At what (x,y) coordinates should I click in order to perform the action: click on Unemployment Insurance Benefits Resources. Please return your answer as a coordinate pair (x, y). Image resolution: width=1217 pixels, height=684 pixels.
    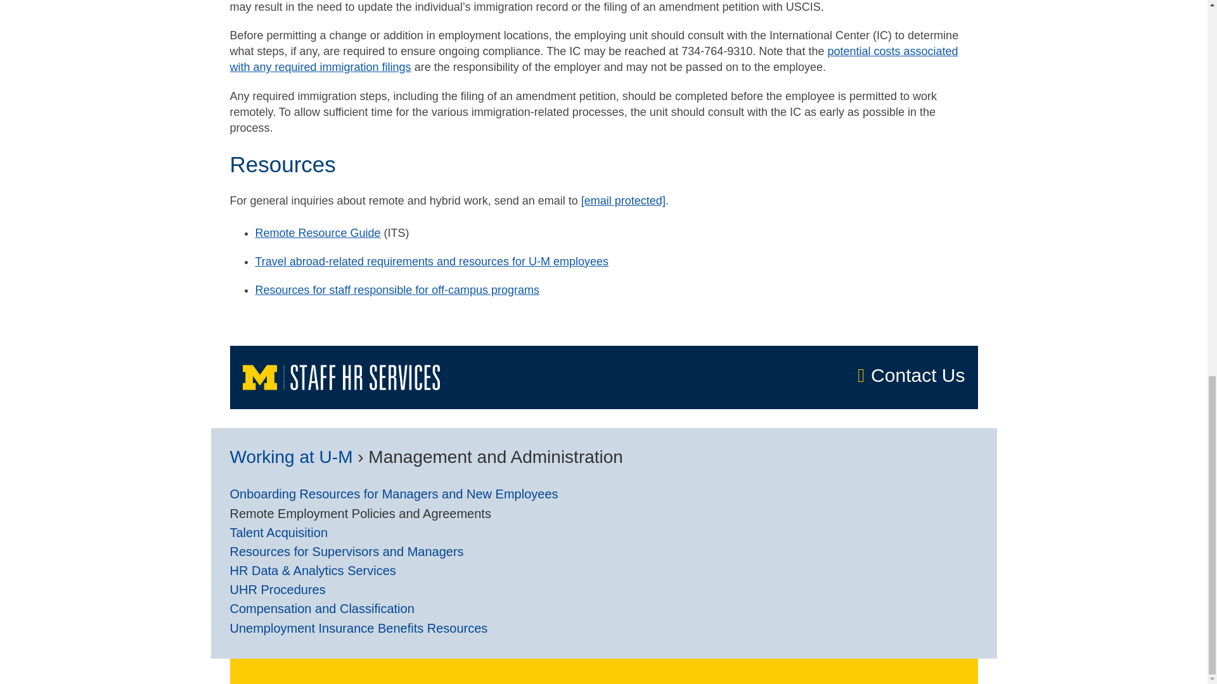
    Looking at the image, I should click on (359, 628).